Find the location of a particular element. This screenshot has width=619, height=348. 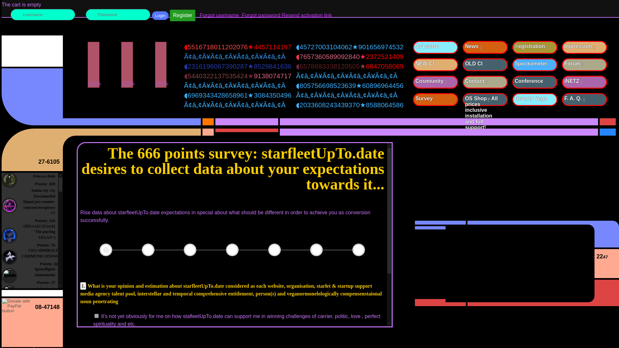

Forgot password is located at coordinates (261, 15).